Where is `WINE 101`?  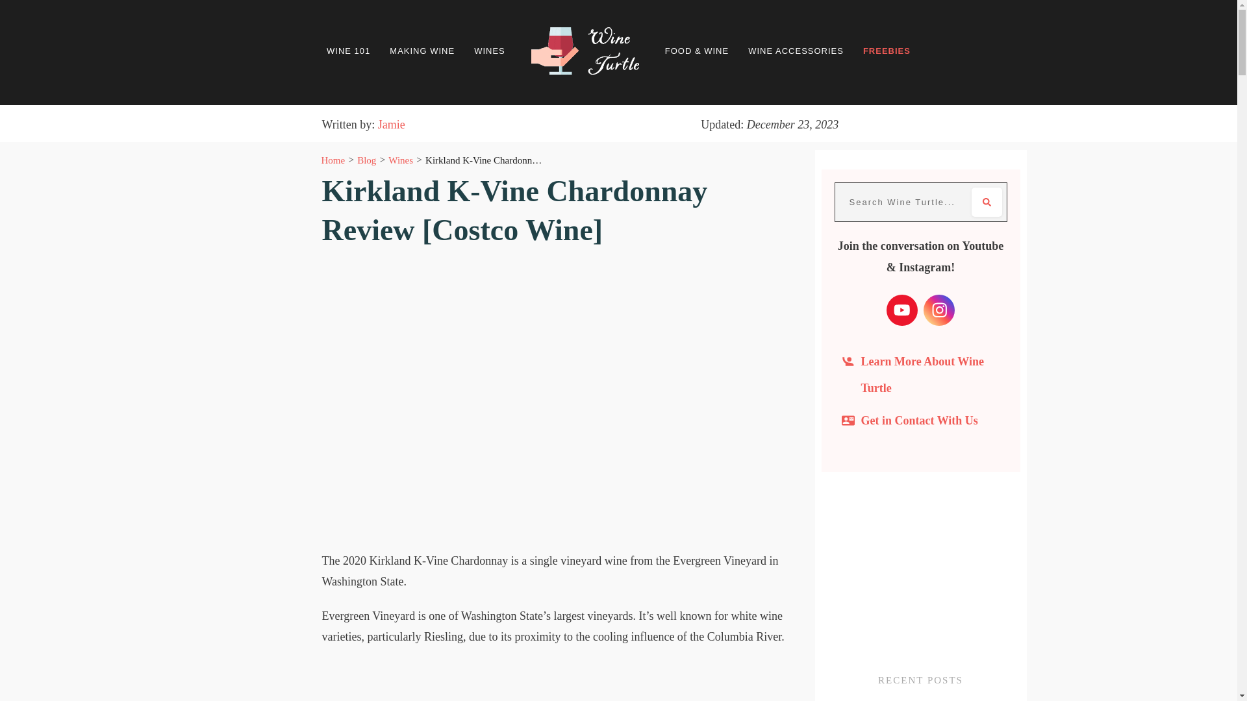 WINE 101 is located at coordinates (348, 51).